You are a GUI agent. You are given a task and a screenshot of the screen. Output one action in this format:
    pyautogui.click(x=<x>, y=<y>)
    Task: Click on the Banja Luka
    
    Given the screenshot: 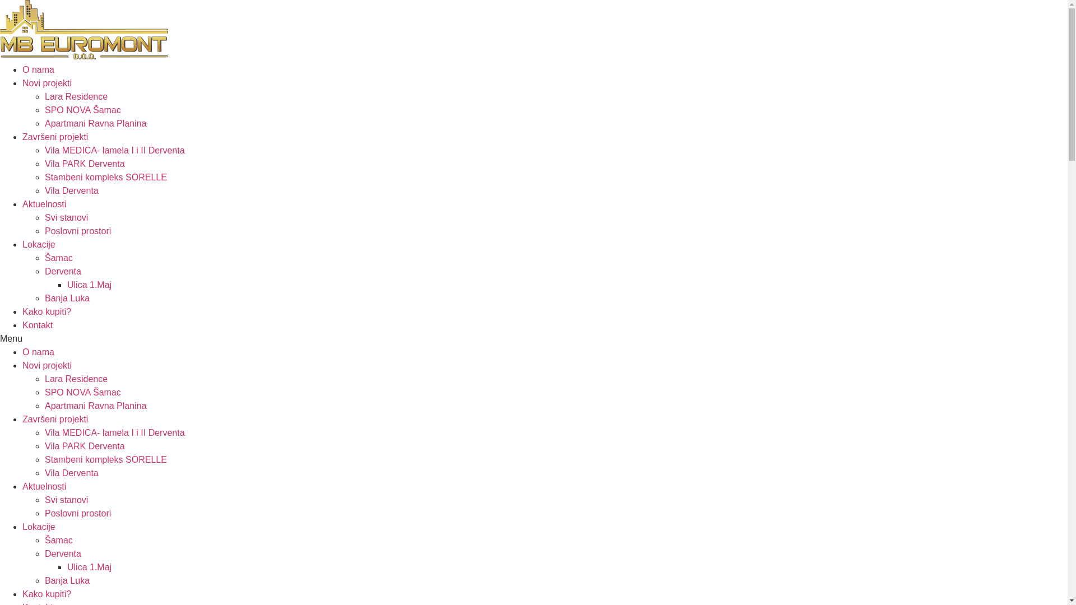 What is the action you would take?
    pyautogui.click(x=67, y=580)
    